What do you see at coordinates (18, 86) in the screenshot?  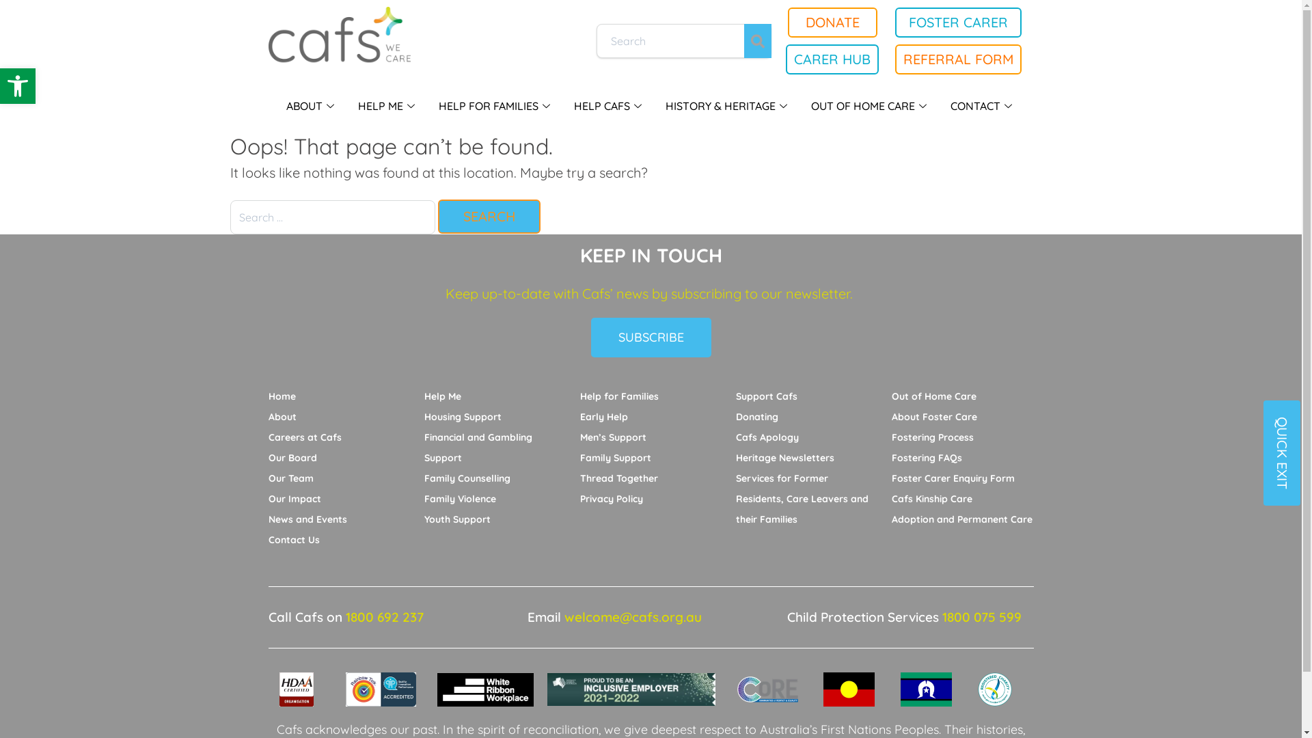 I see `Open toolbar` at bounding box center [18, 86].